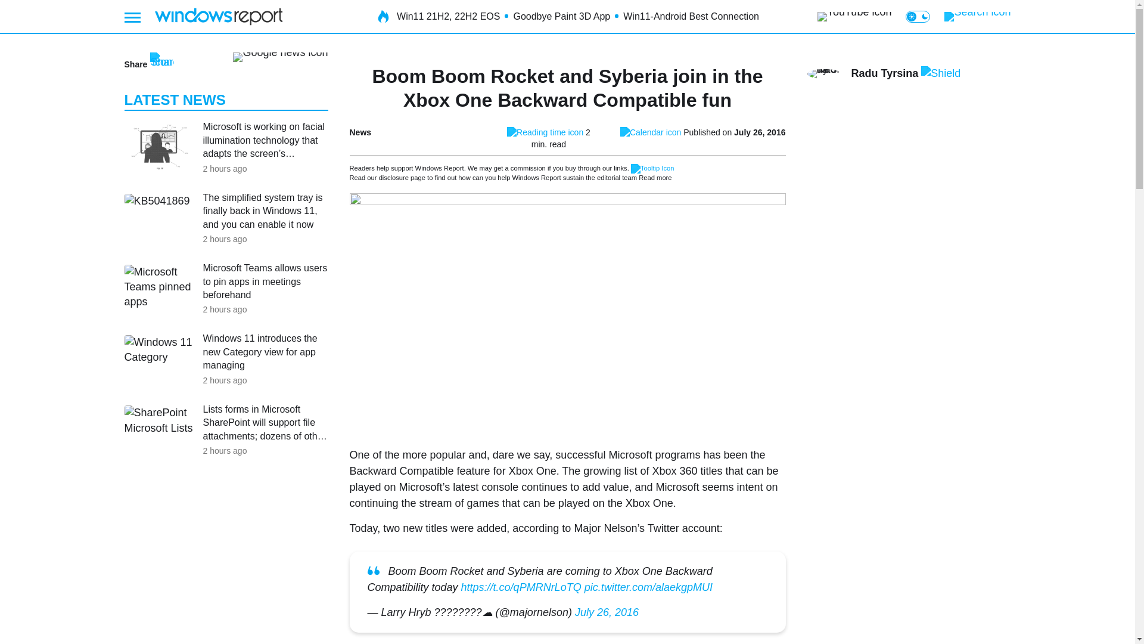  I want to click on Open search bar, so click(977, 17).